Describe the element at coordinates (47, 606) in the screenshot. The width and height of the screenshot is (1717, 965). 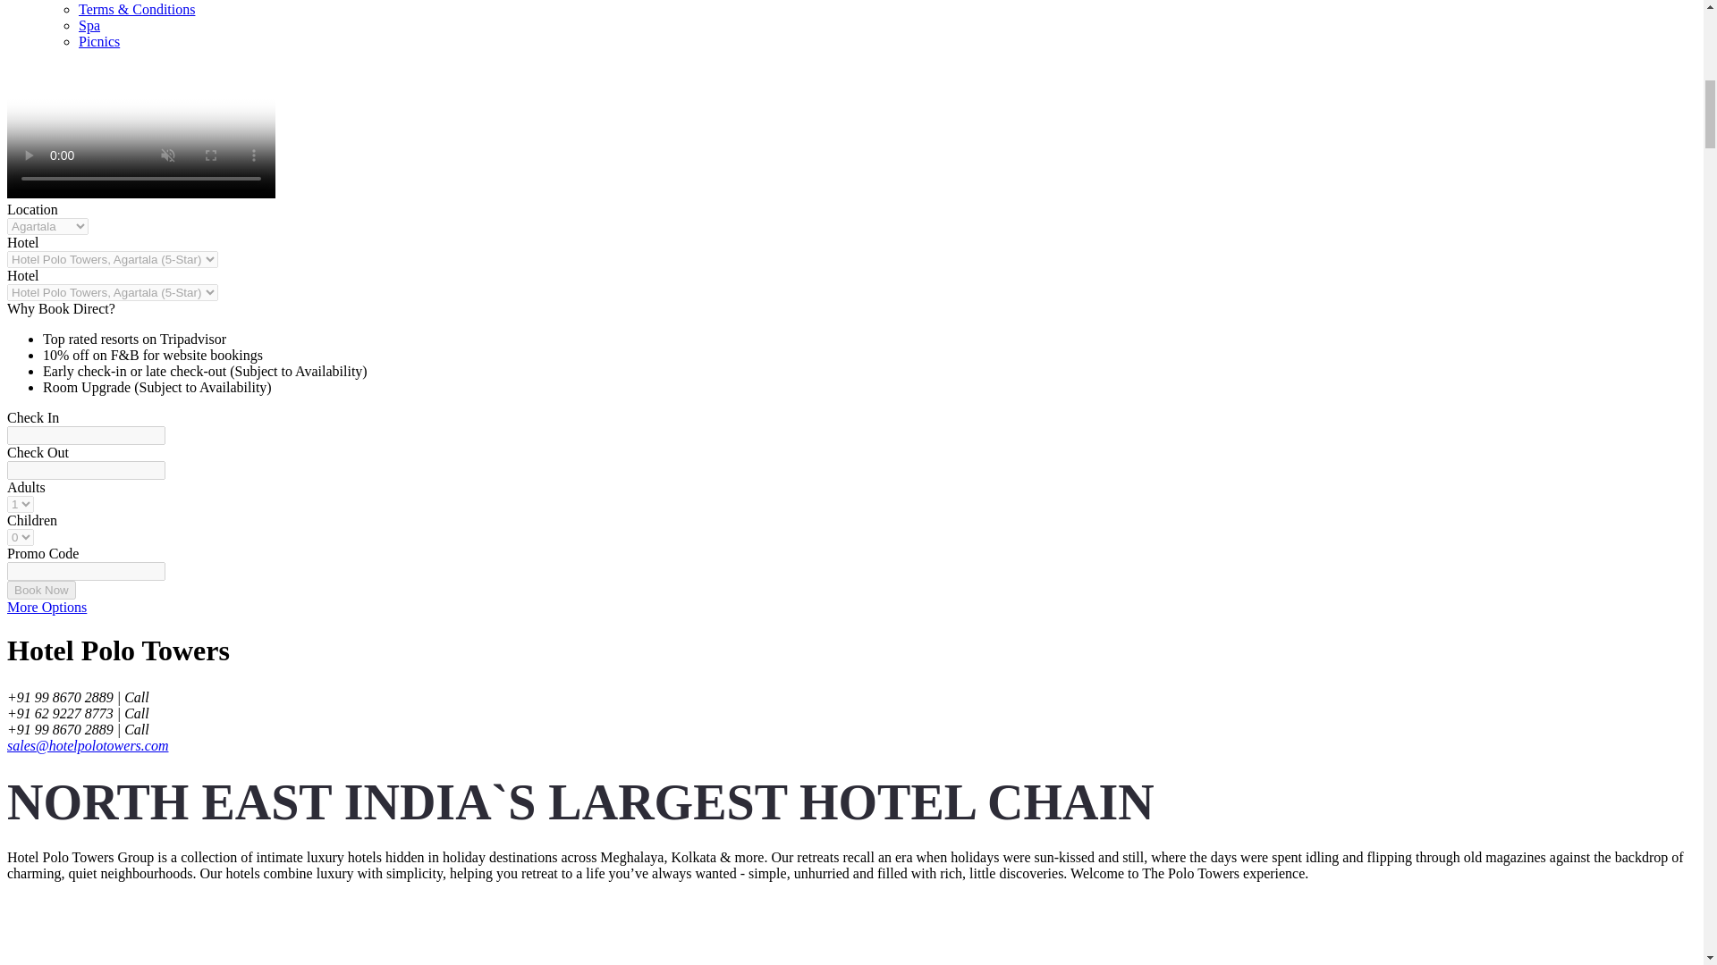
I see `More Options` at that location.